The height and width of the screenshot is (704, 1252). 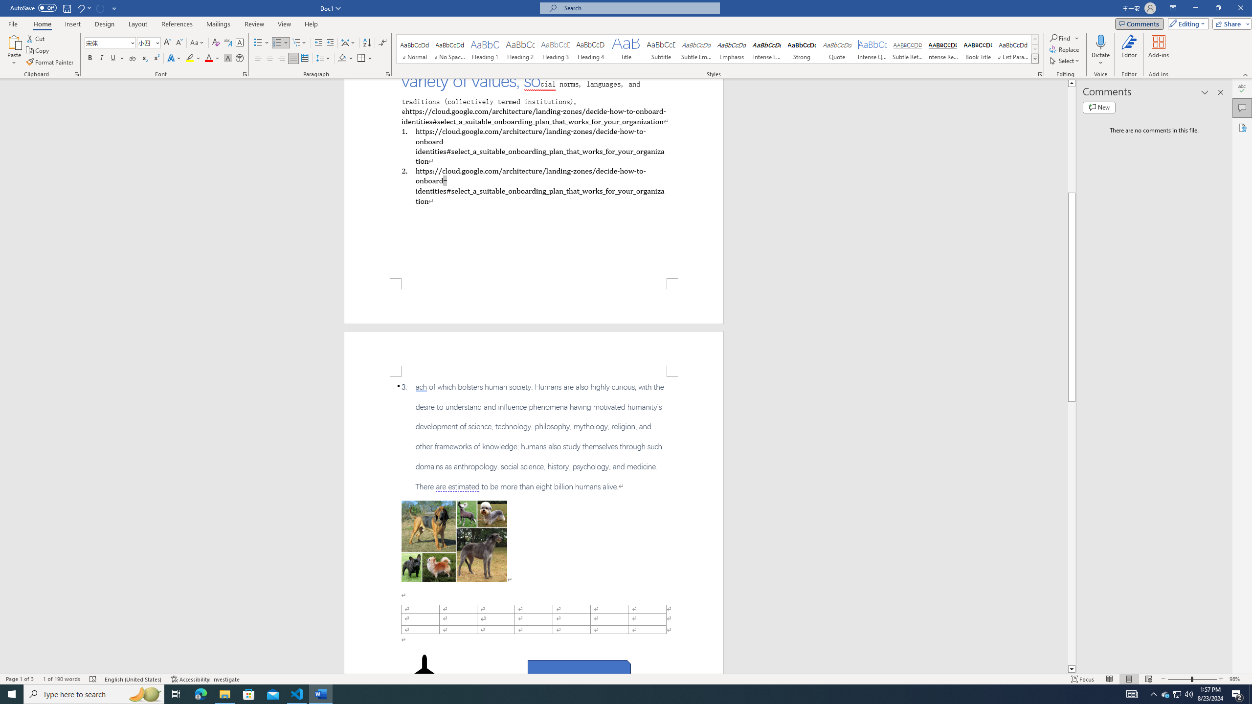 I want to click on Styles..., so click(x=1040, y=74).